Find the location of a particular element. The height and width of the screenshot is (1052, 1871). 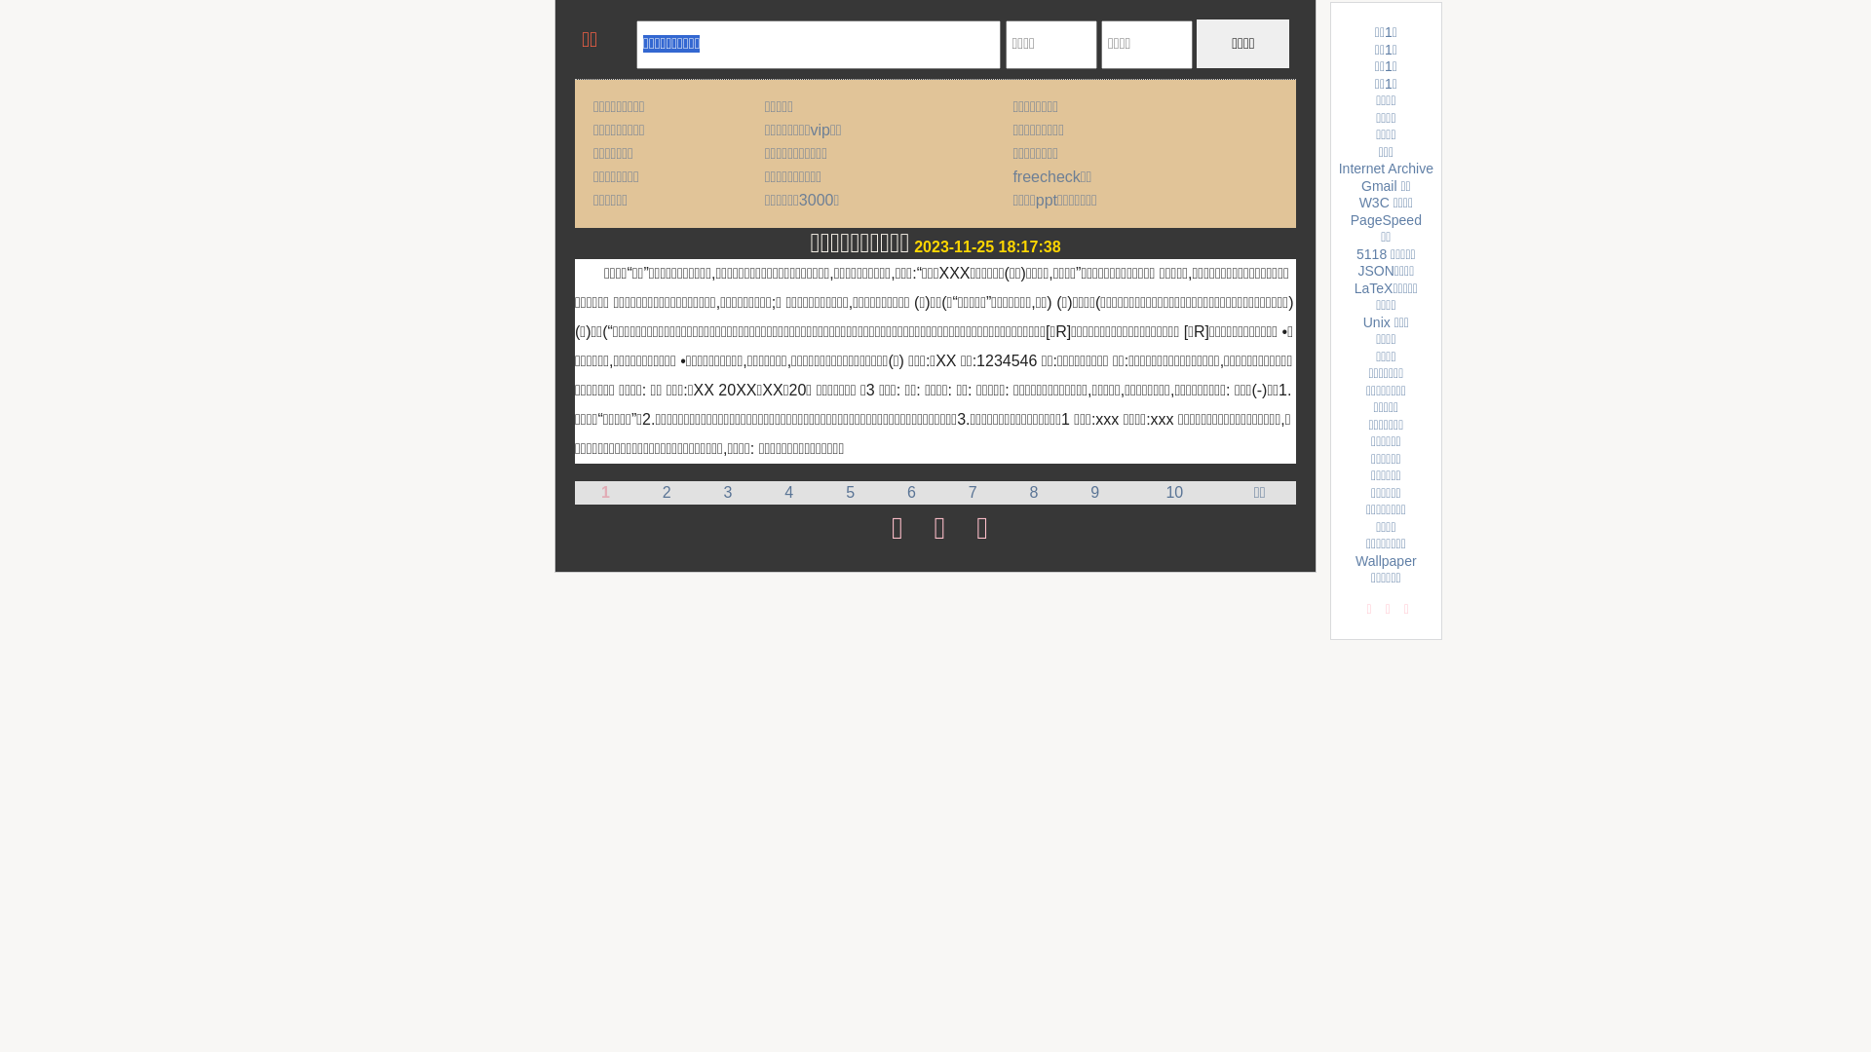

no canvas is located at coordinates (607, 43).